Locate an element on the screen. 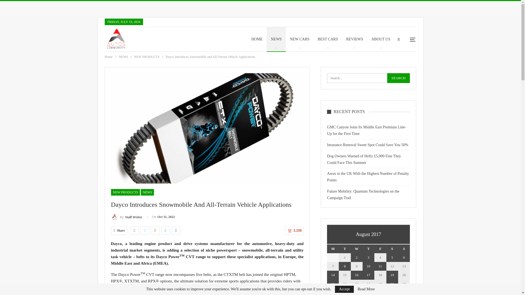 Image resolution: width=525 pixels, height=295 pixels. Browse Author Articles is located at coordinates (126, 217).